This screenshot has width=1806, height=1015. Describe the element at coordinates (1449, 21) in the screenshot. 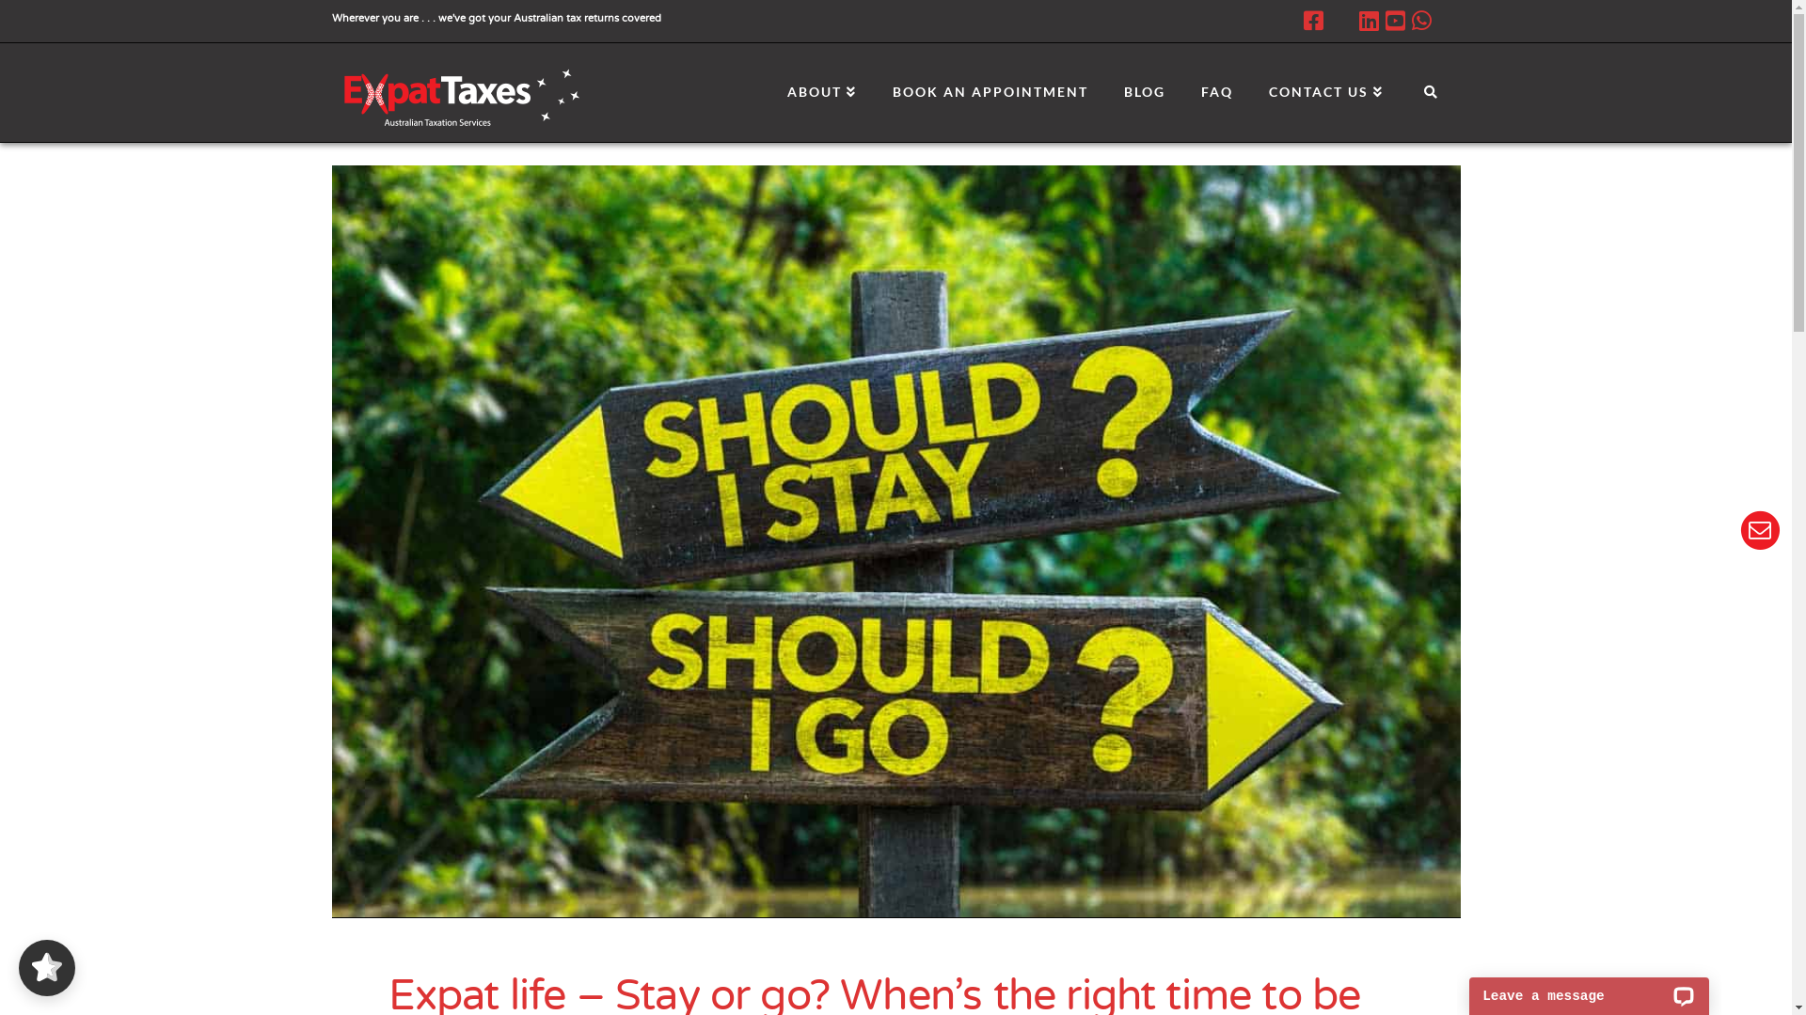

I see `RSS` at that location.